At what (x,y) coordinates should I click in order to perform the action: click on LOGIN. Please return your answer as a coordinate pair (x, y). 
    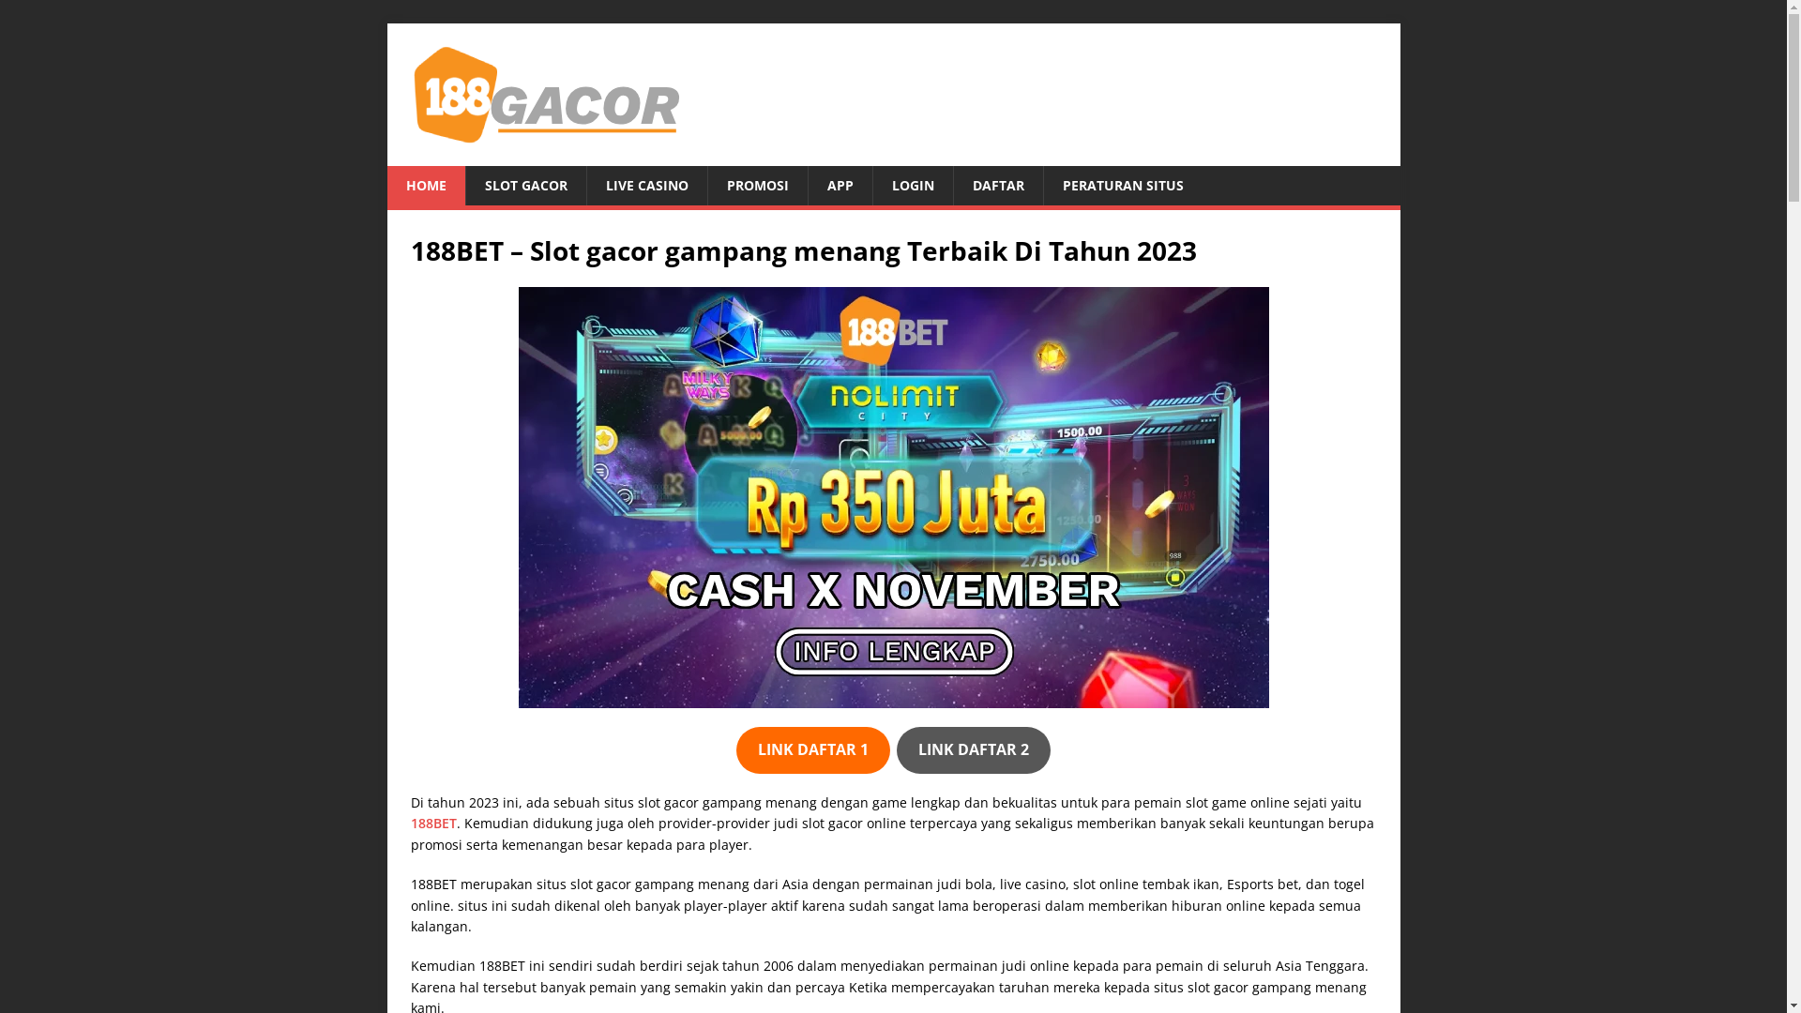
    Looking at the image, I should click on (913, 186).